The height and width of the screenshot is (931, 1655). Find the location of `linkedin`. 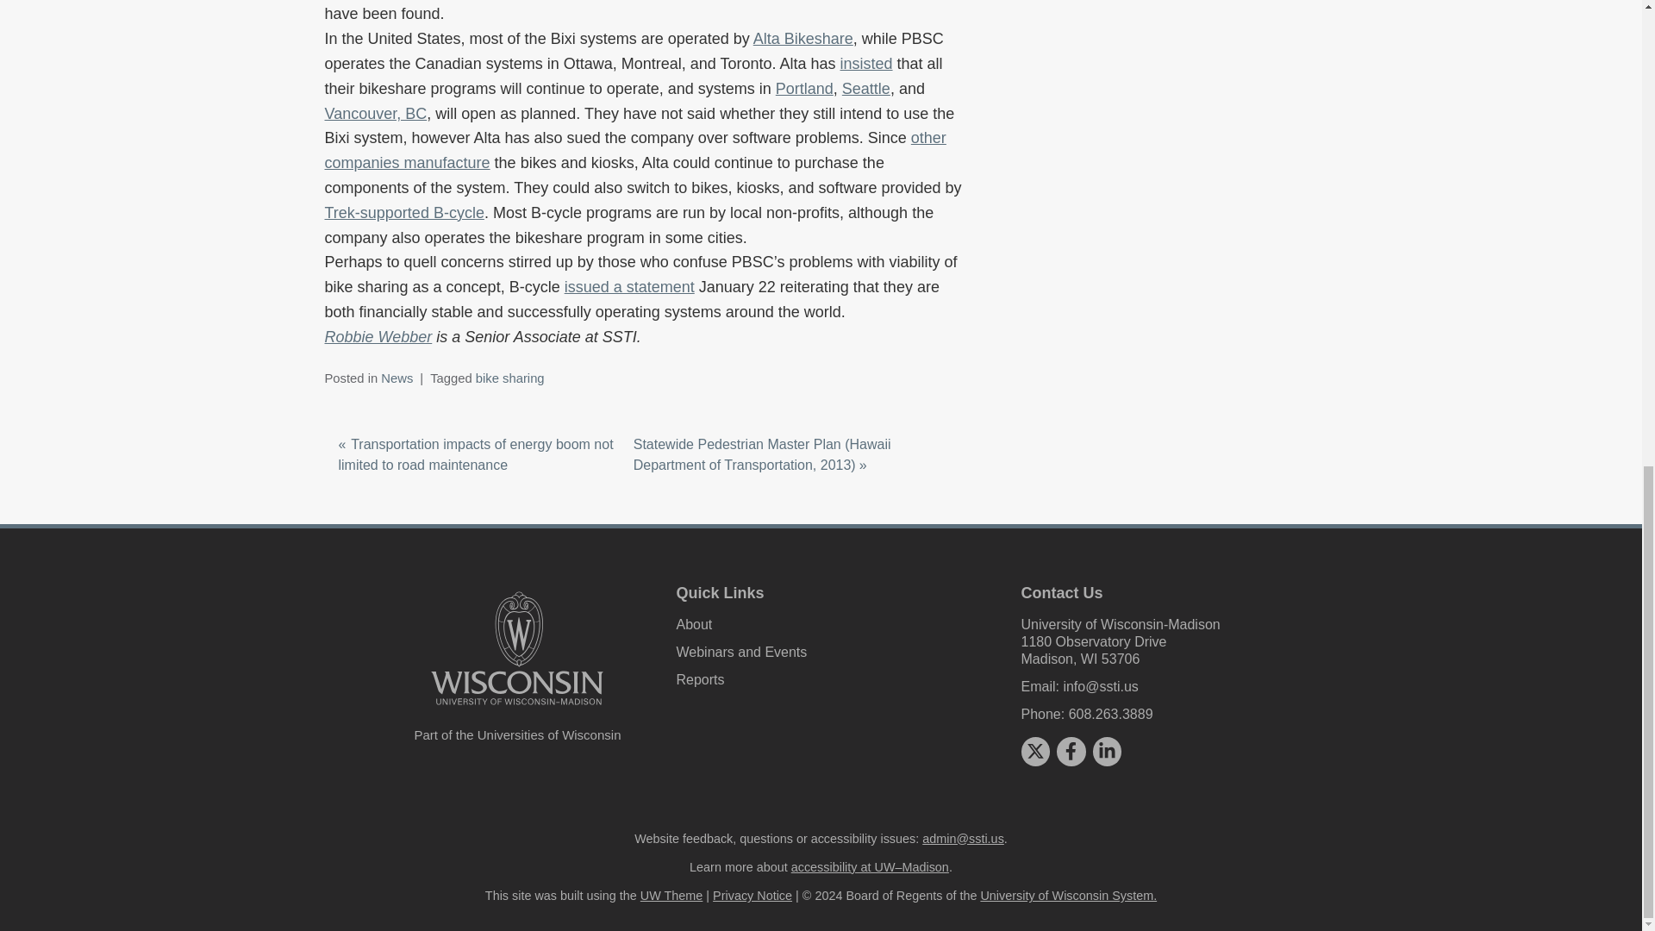

linkedin is located at coordinates (1107, 750).